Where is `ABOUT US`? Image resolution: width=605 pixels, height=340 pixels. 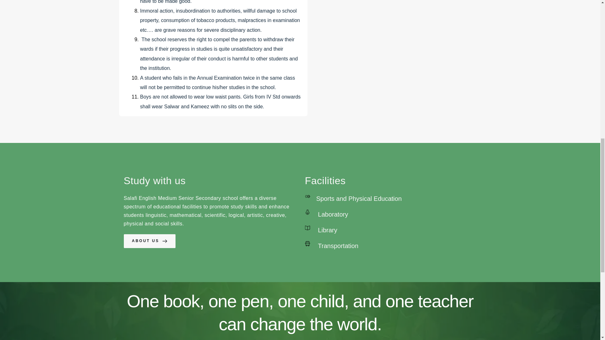 ABOUT US is located at coordinates (149, 241).